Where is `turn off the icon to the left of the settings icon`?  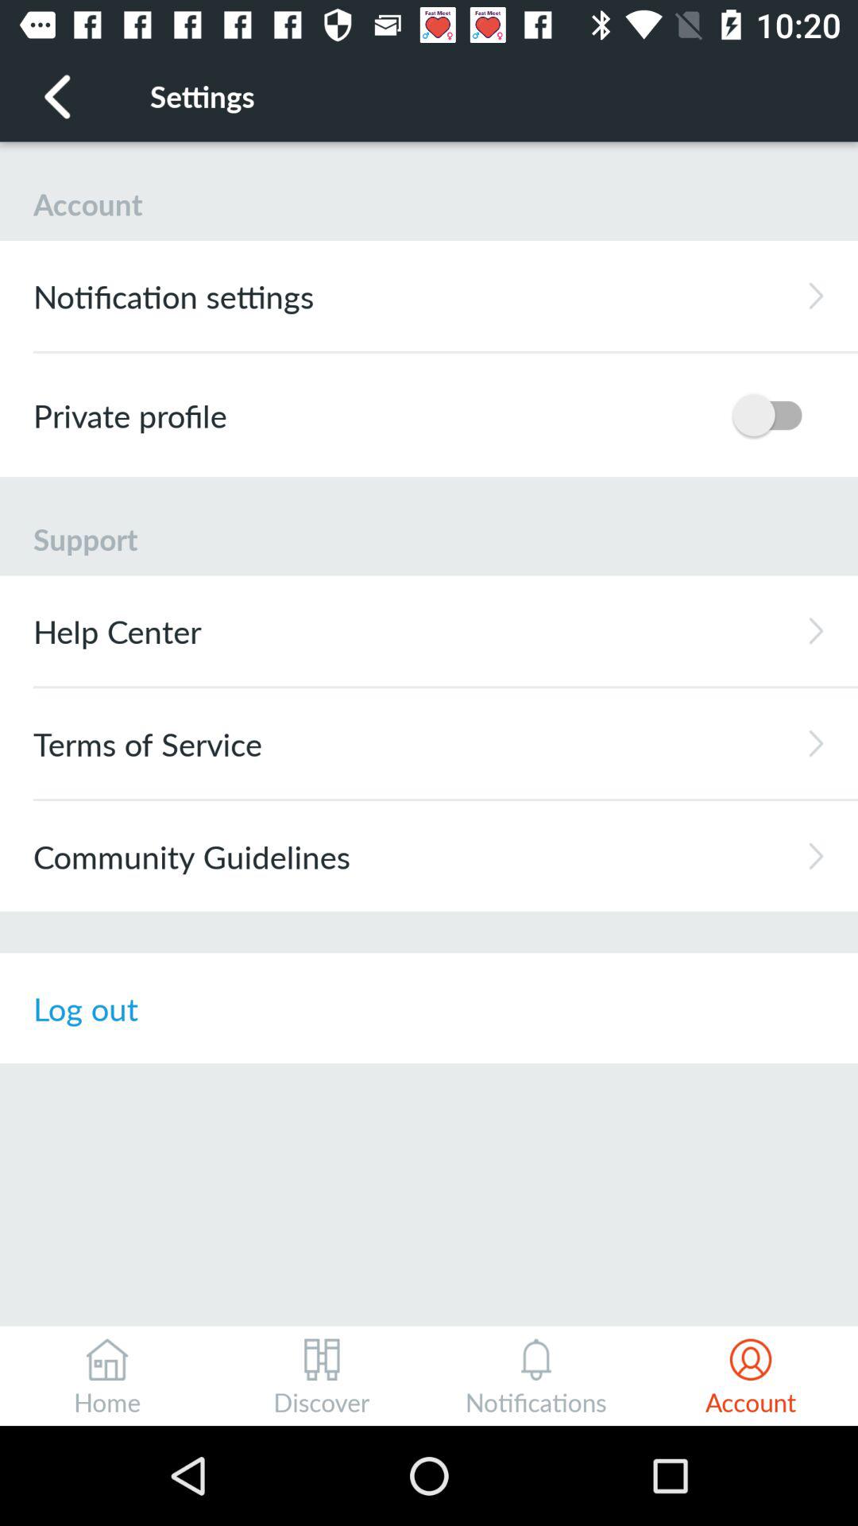 turn off the icon to the left of the settings icon is located at coordinates (58, 95).